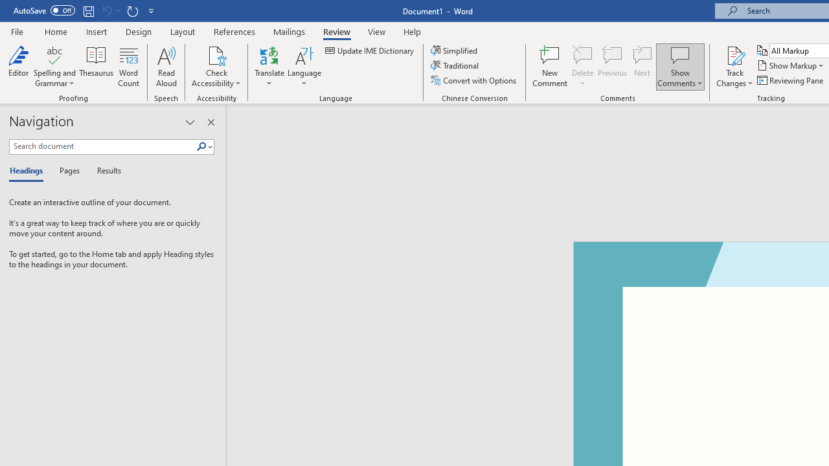 This screenshot has width=829, height=466. I want to click on Reviewing Pane, so click(791, 80).